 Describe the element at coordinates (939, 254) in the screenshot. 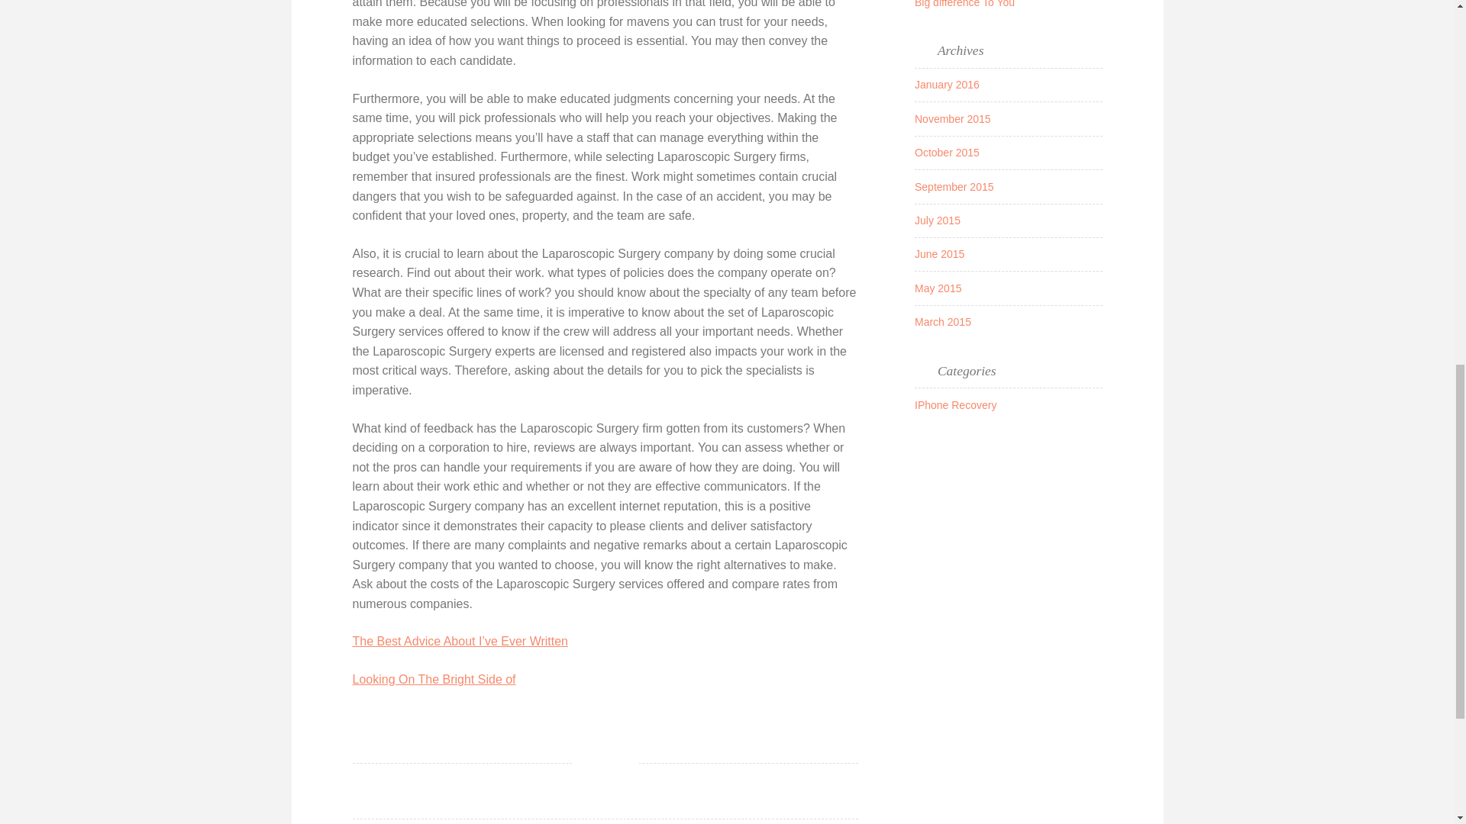

I see `June 2015` at that location.